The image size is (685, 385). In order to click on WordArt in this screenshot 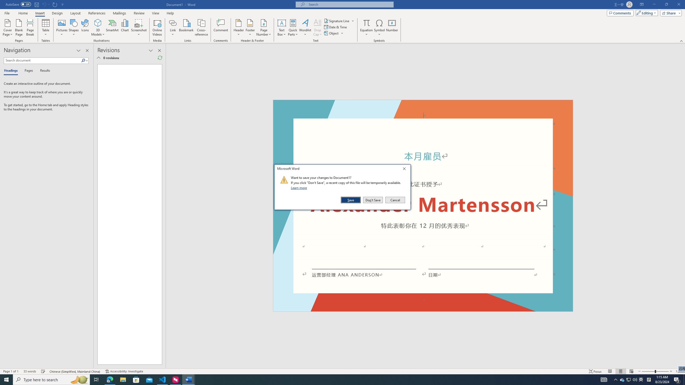, I will do `click(305, 28)`.